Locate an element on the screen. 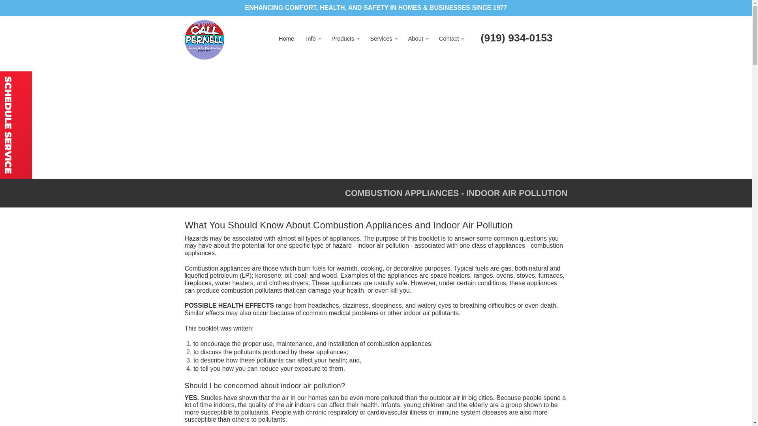 The height and width of the screenshot is (426, 758). General Information is located at coordinates (313, 57).